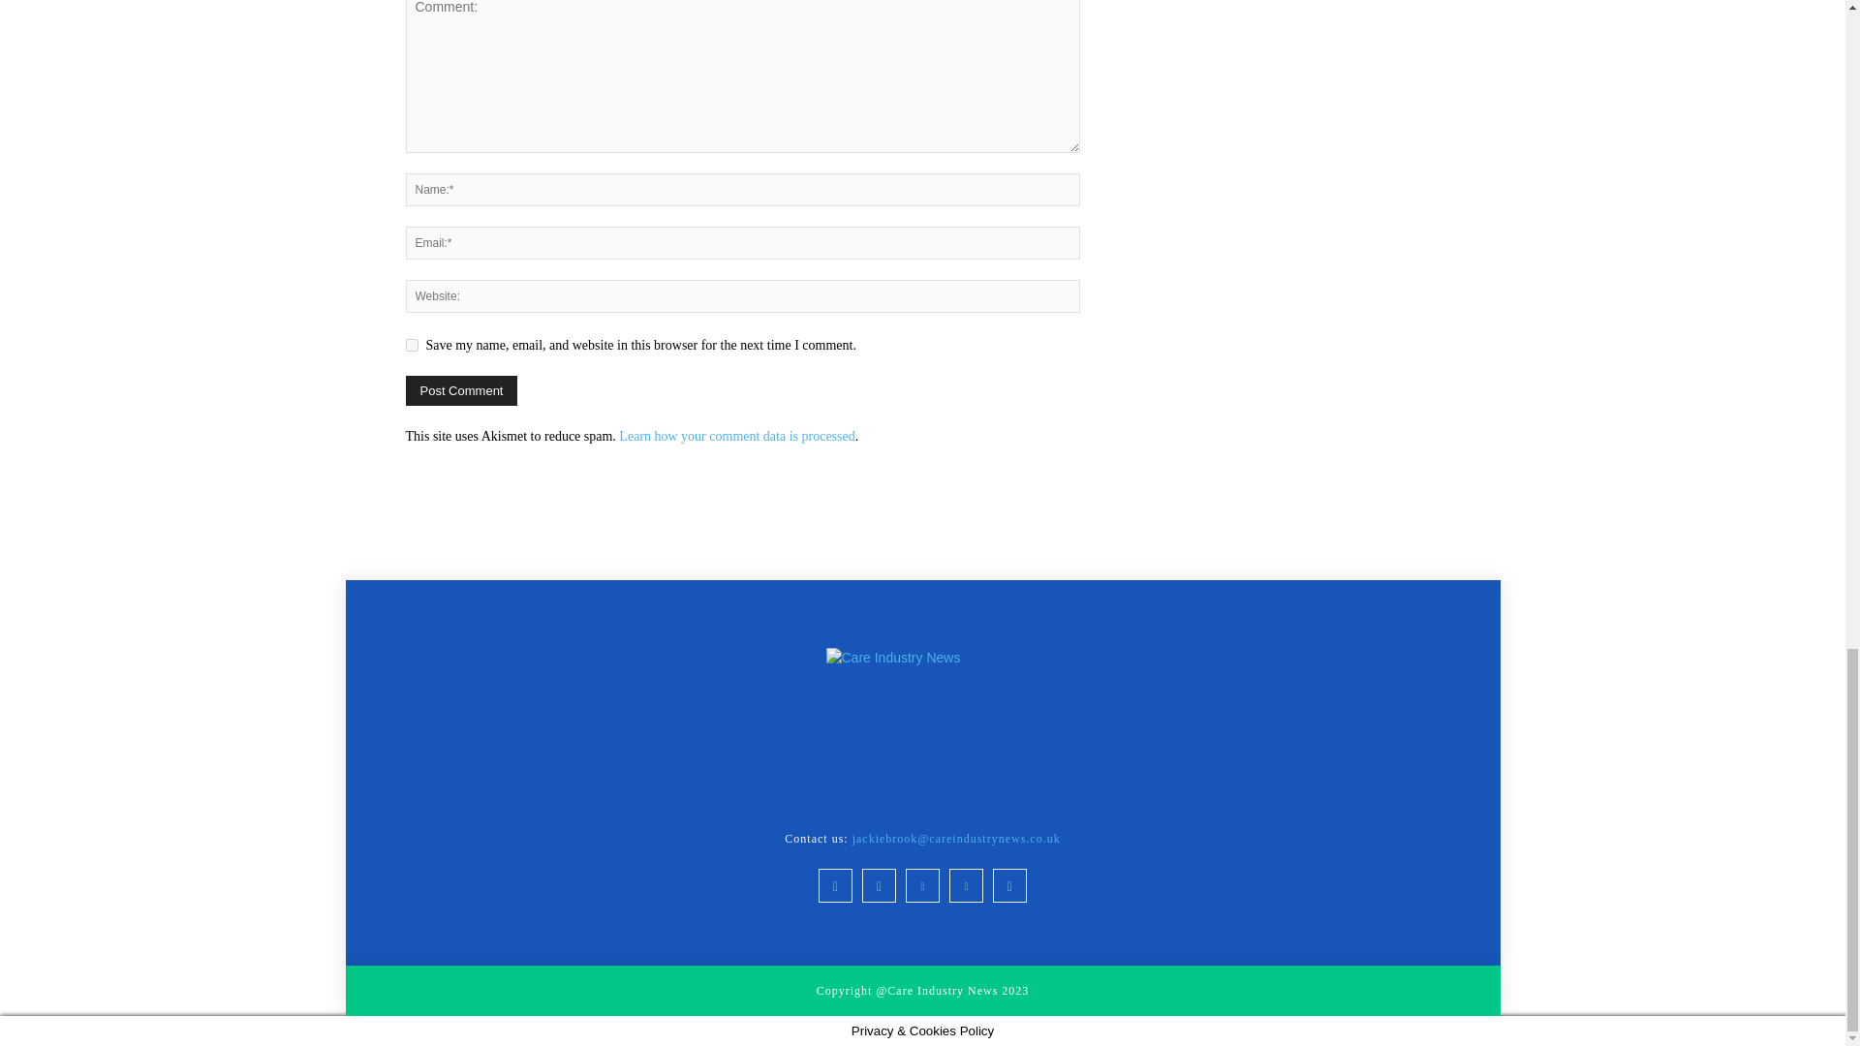 Image resolution: width=1860 pixels, height=1046 pixels. I want to click on yes, so click(411, 345).